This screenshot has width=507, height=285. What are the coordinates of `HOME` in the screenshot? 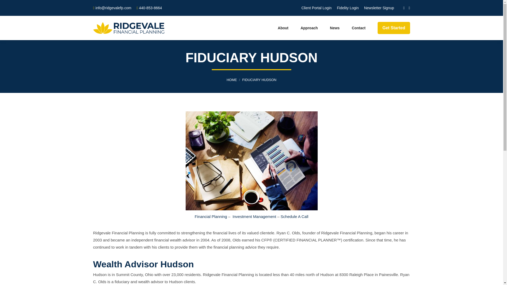 It's located at (232, 79).